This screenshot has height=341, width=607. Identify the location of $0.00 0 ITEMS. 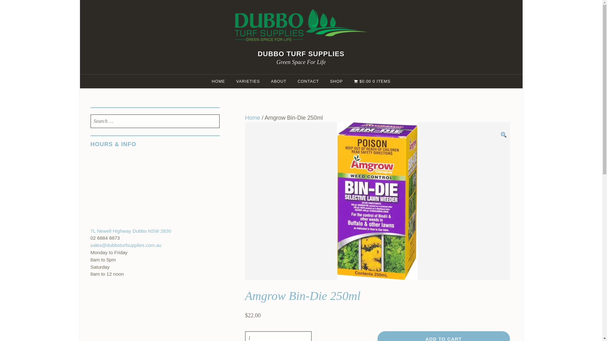
(372, 81).